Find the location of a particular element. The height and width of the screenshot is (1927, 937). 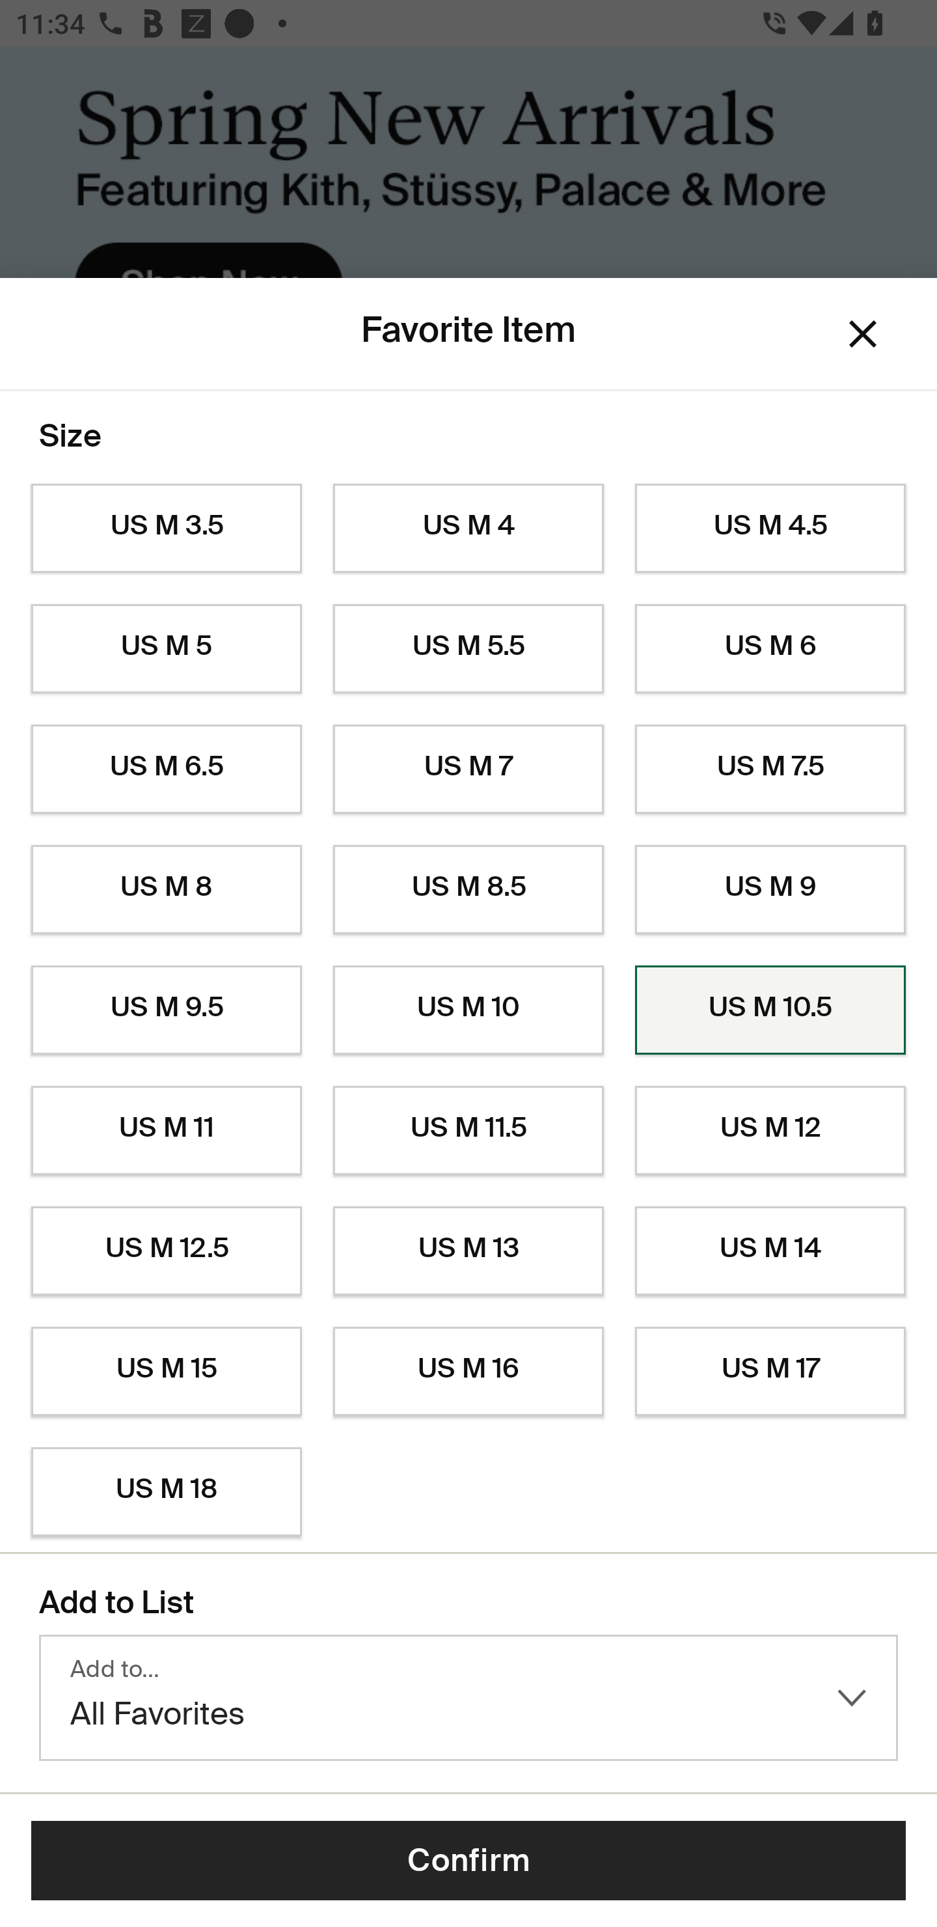

US M 11.5 is located at coordinates (468, 1130).